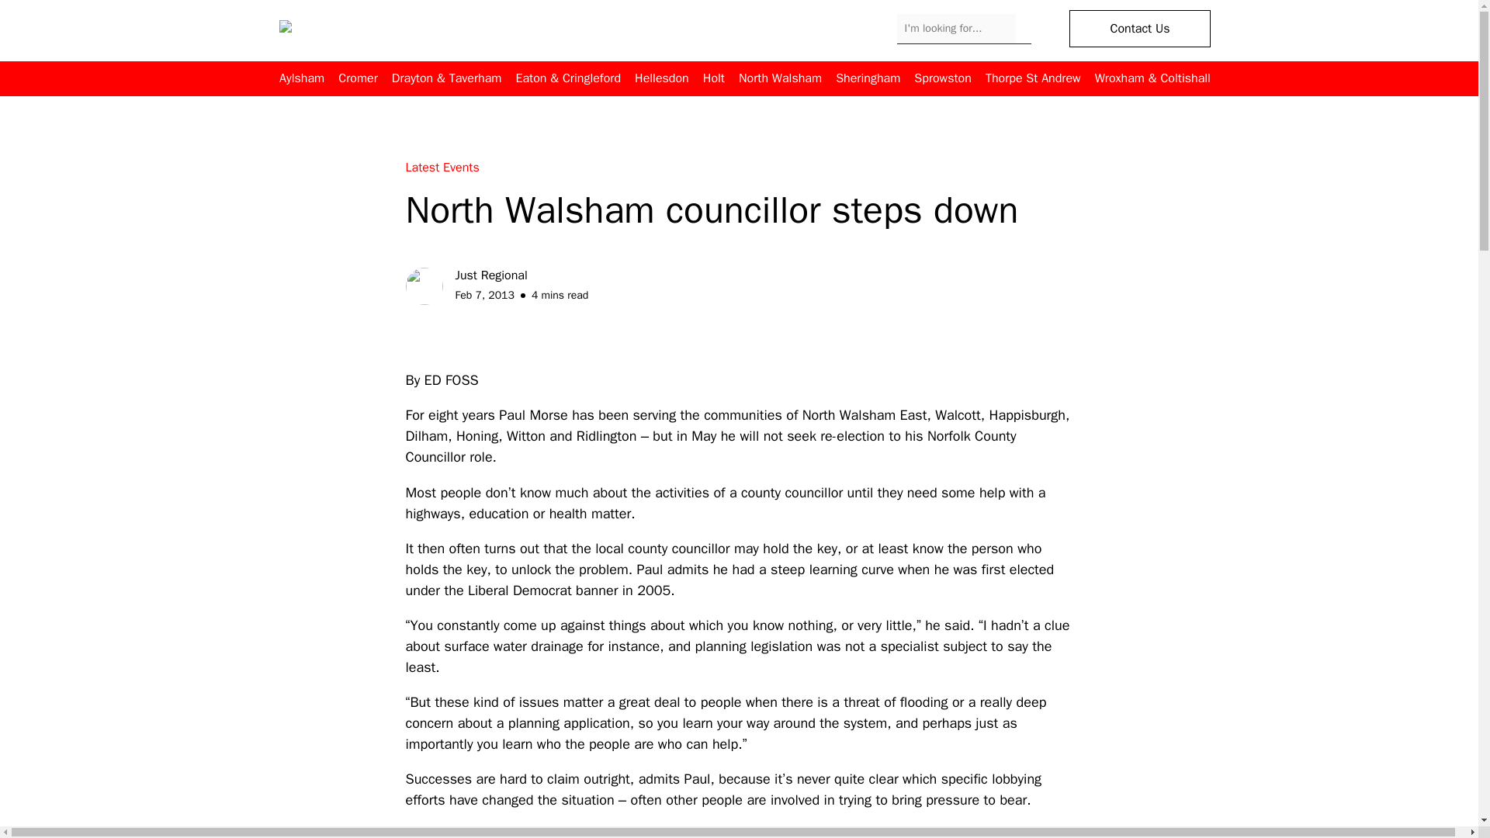 The width and height of the screenshot is (1490, 838). I want to click on Hellesdon, so click(661, 78).